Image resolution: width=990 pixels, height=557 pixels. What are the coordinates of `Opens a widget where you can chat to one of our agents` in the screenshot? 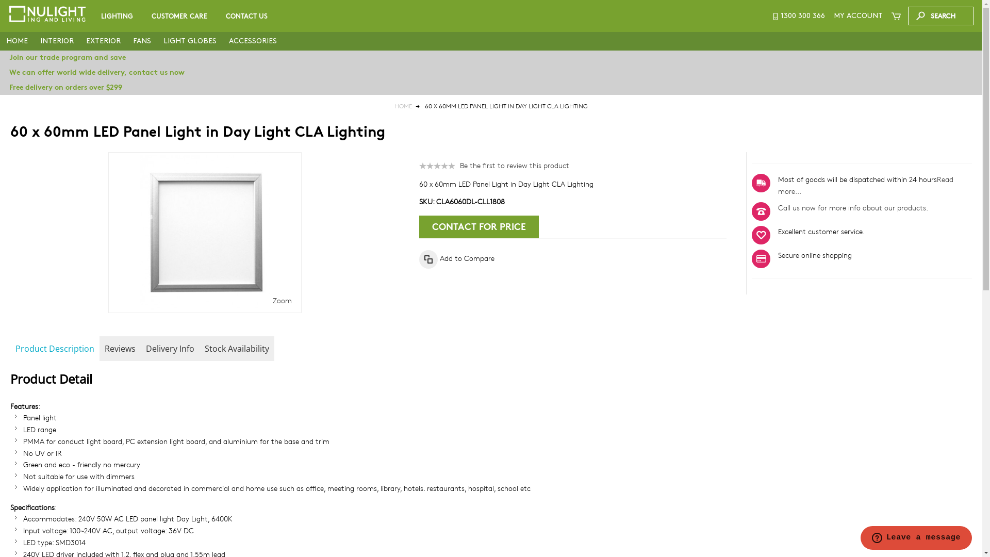 It's located at (916, 539).